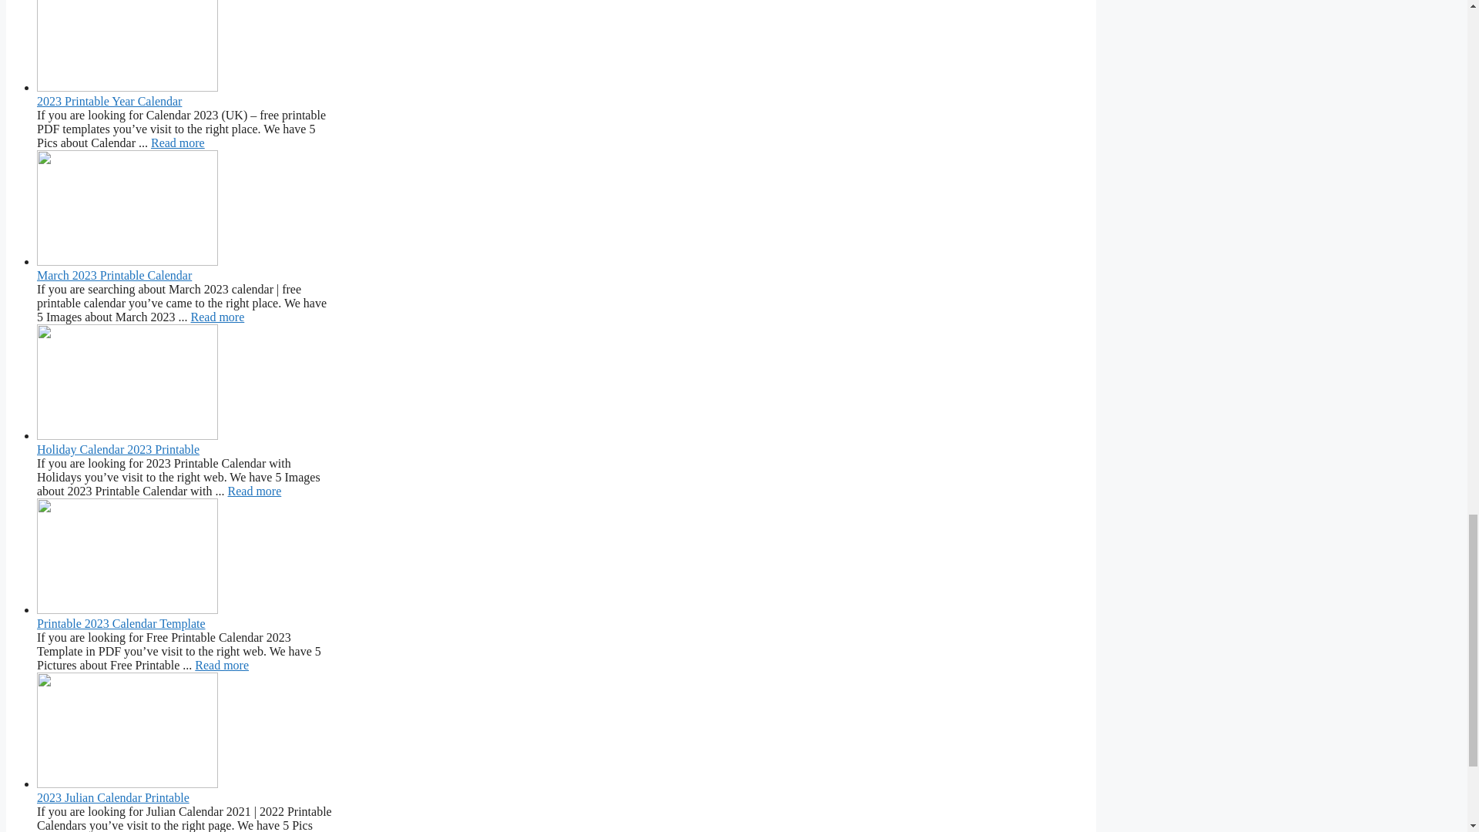  What do you see at coordinates (254, 490) in the screenshot?
I see `Holiday Calendar 2023 Printable` at bounding box center [254, 490].